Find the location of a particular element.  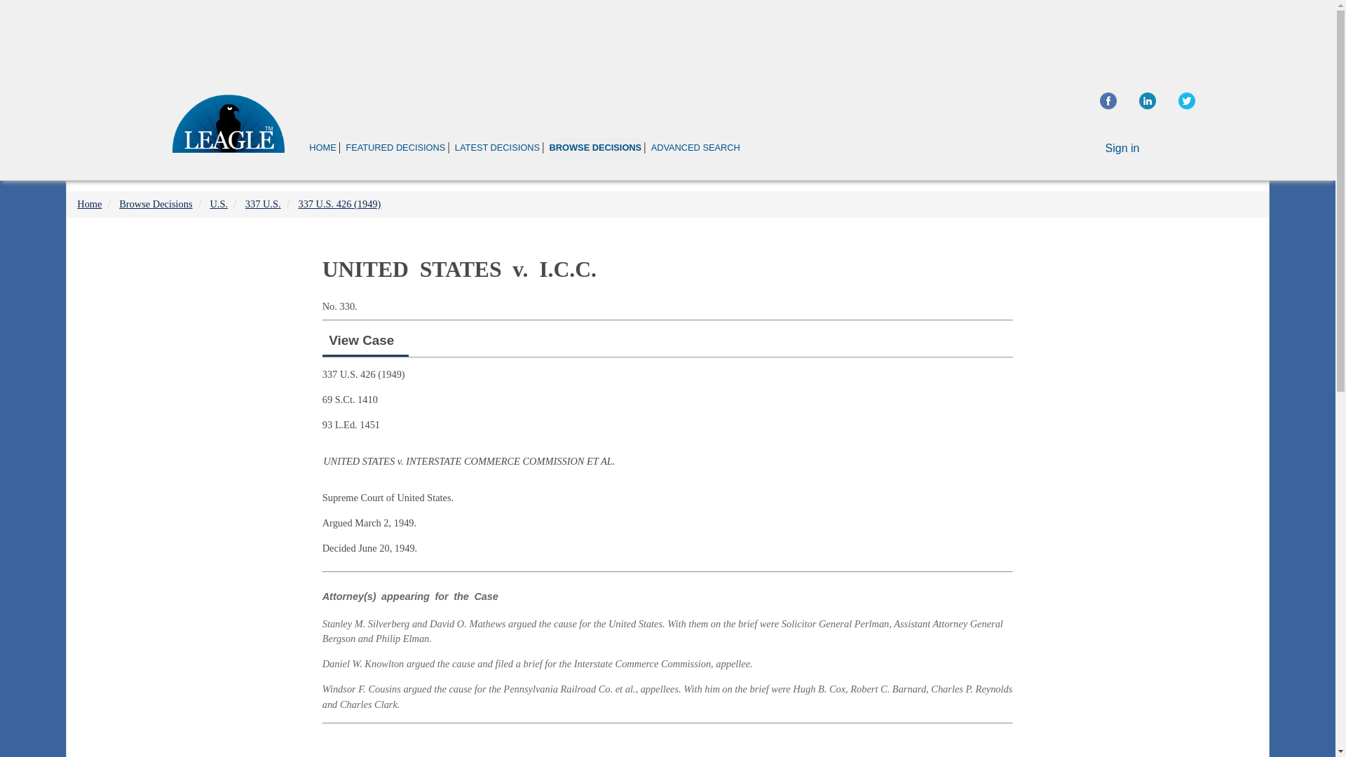

FEATURED DECISIONS is located at coordinates (395, 147).